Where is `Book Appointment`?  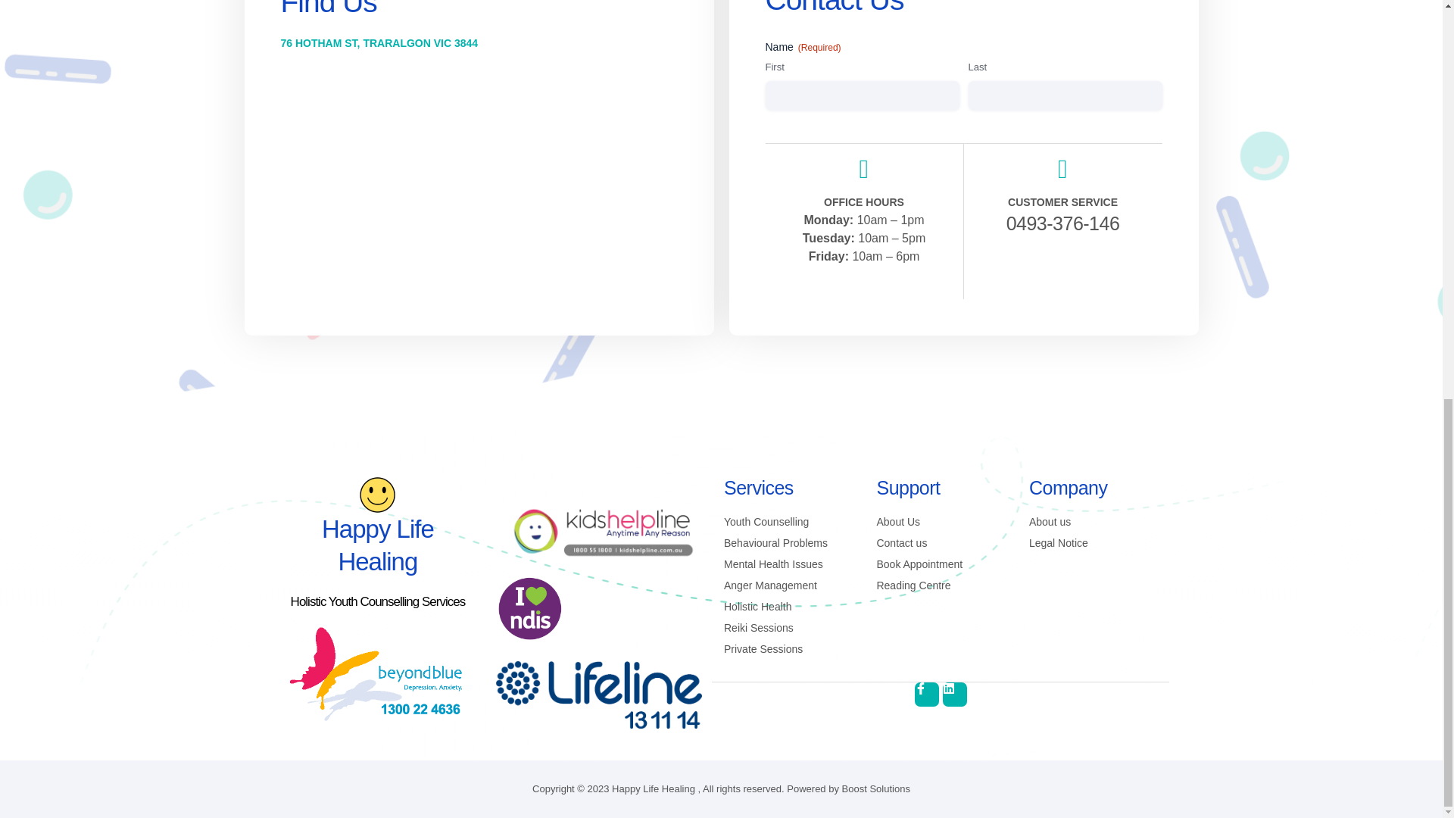 Book Appointment is located at coordinates (941, 565).